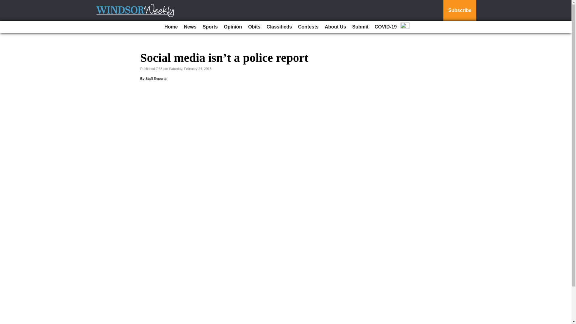  What do you see at coordinates (171, 27) in the screenshot?
I see `Home` at bounding box center [171, 27].